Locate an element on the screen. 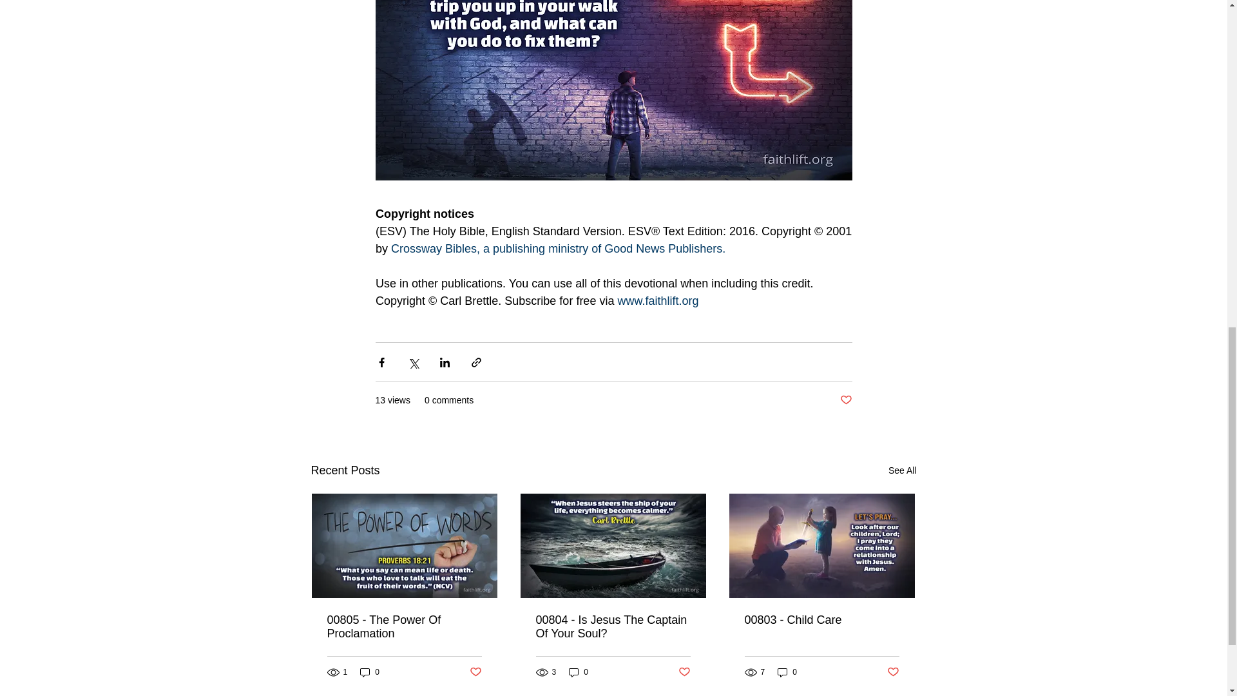 The height and width of the screenshot is (696, 1237). 0 is located at coordinates (579, 672).